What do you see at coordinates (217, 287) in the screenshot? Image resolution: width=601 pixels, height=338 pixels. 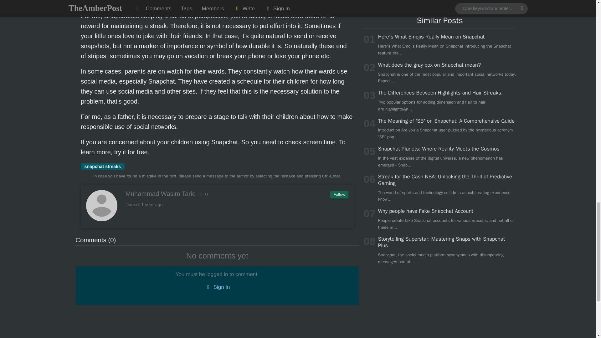 I see `Sign In` at bounding box center [217, 287].